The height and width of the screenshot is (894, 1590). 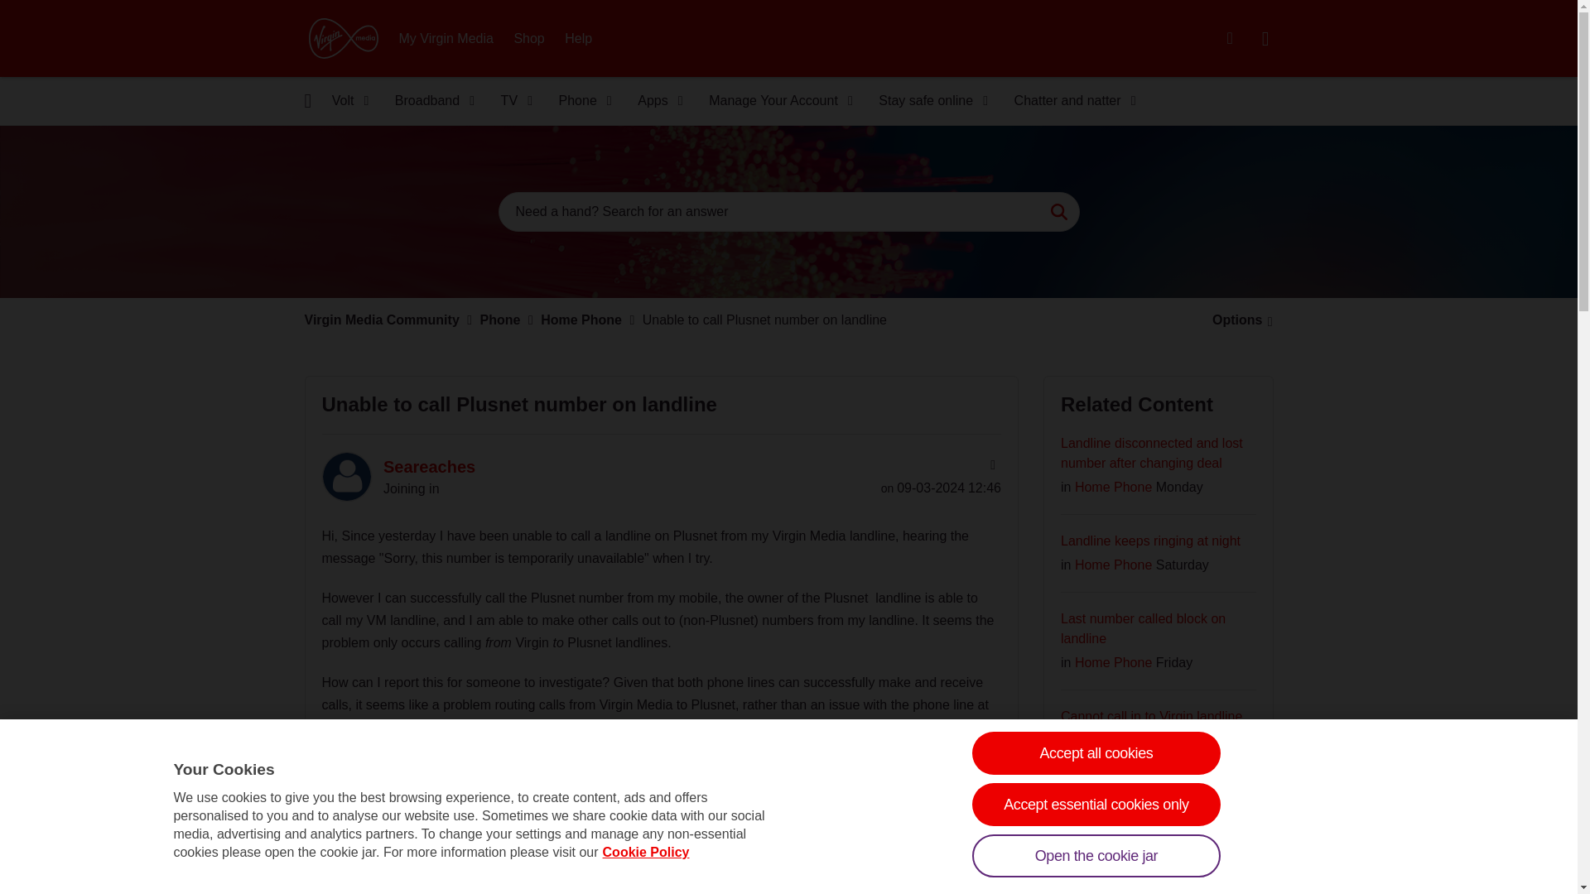 I want to click on TV, so click(x=512, y=101).